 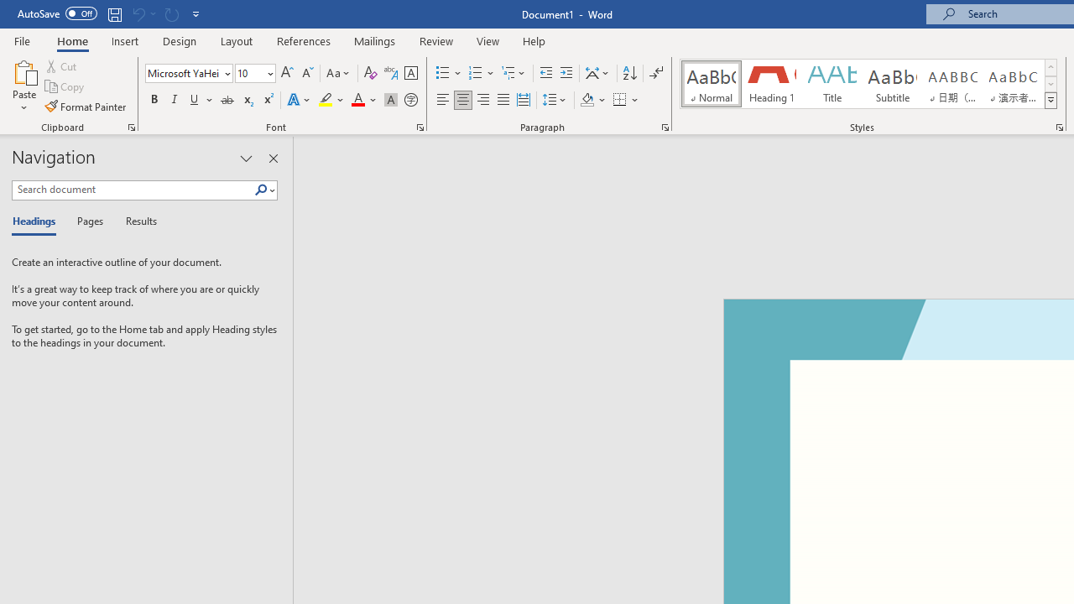 I want to click on Title, so click(x=832, y=84).